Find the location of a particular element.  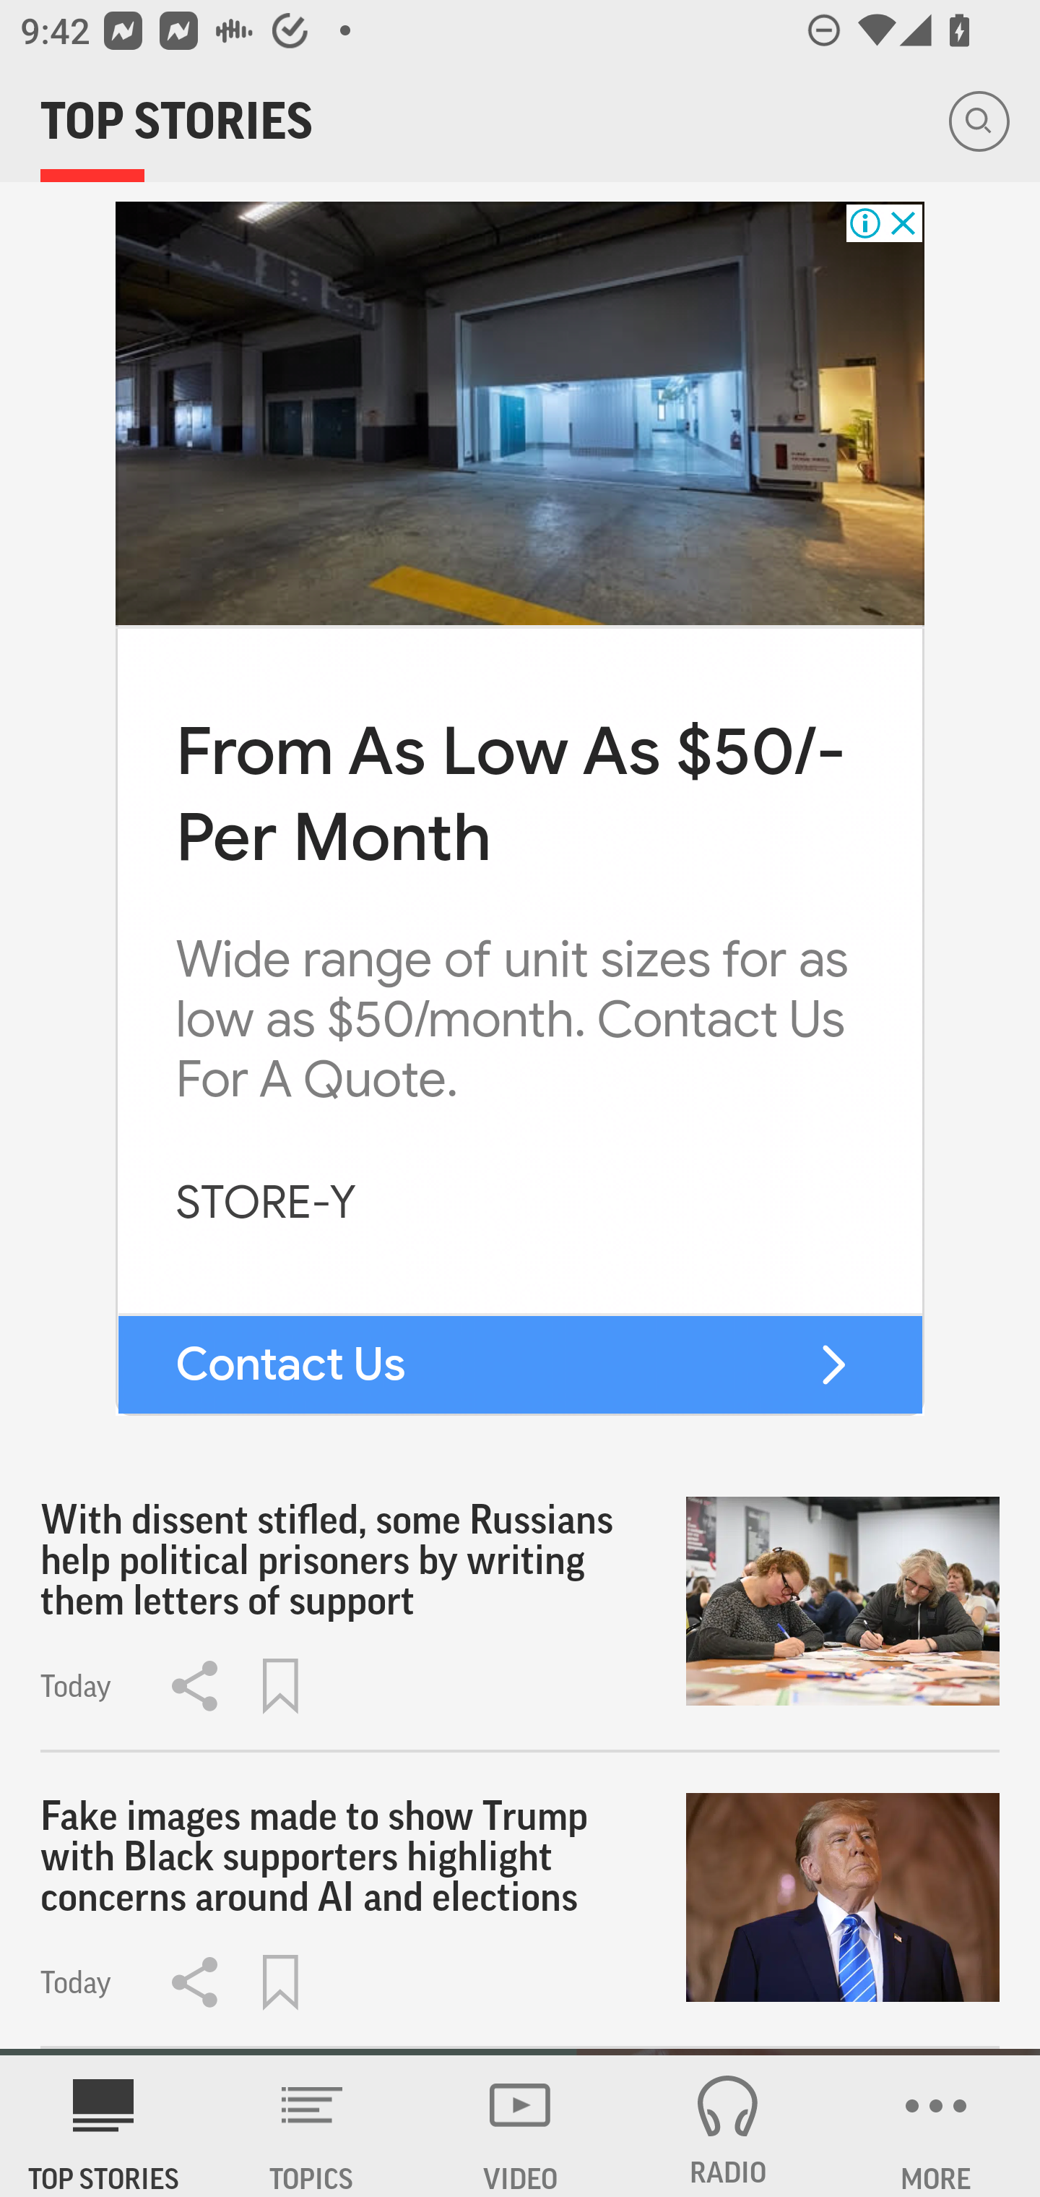

TOPICS is located at coordinates (312, 2126).